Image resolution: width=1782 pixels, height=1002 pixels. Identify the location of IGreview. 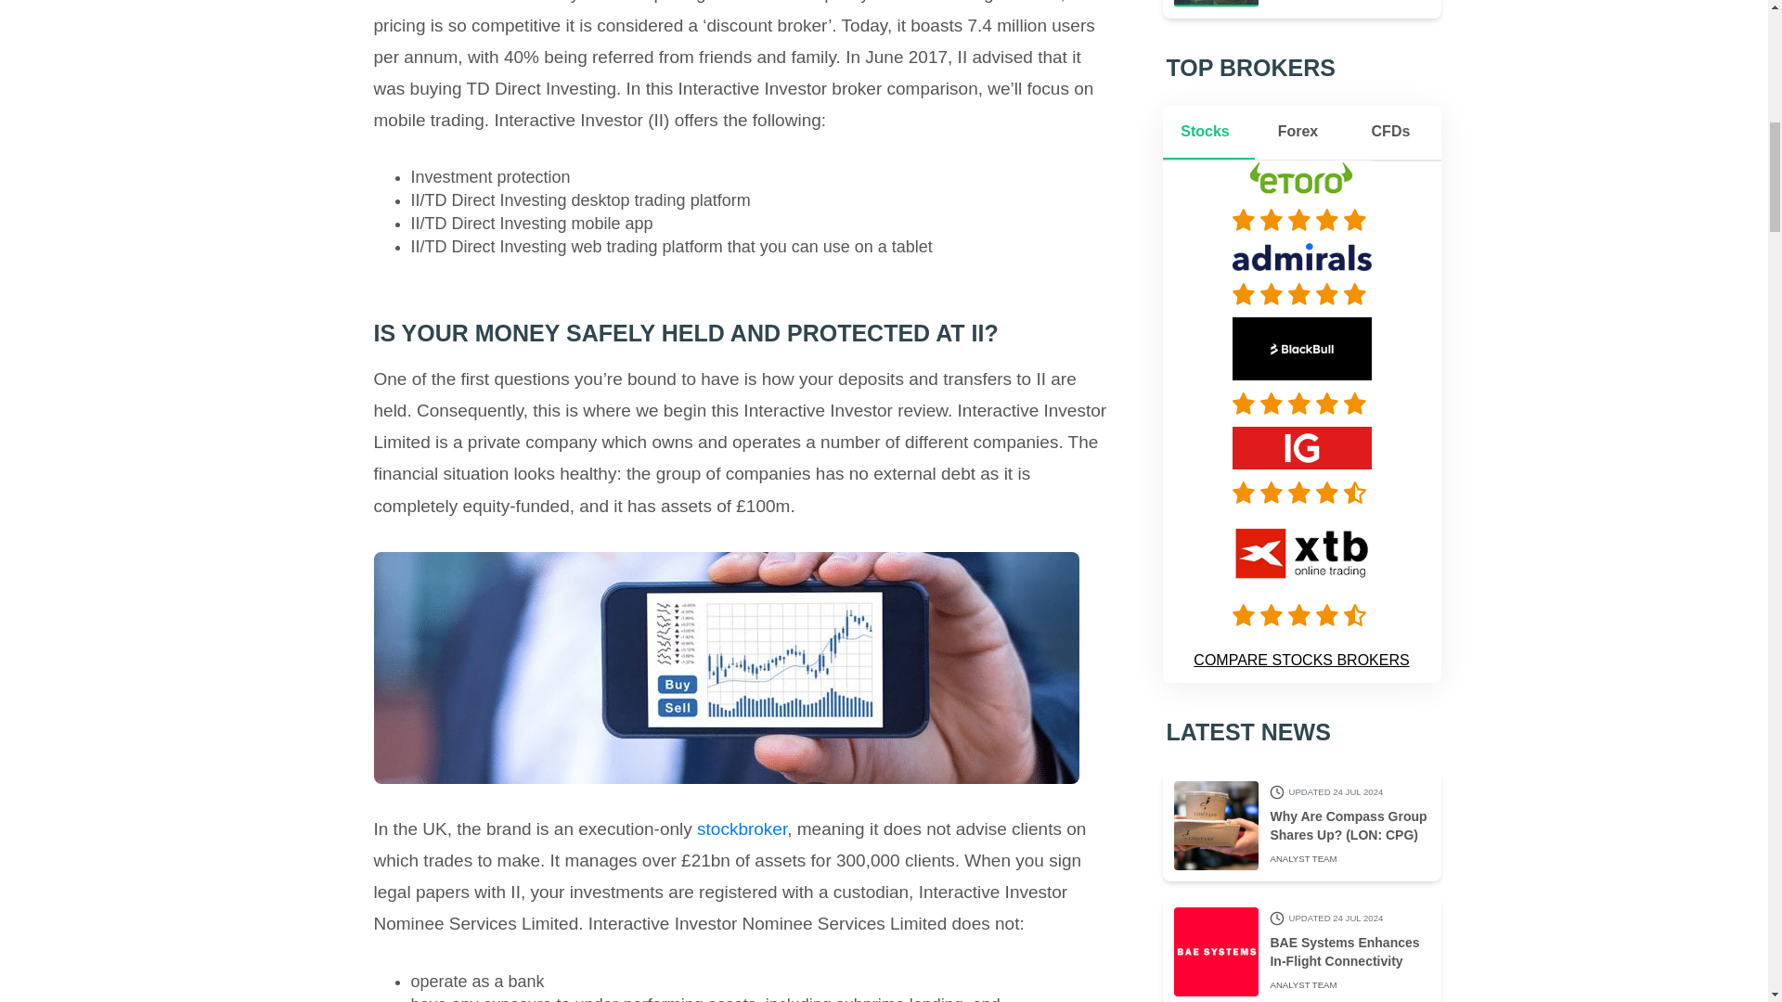
(1302, 493).